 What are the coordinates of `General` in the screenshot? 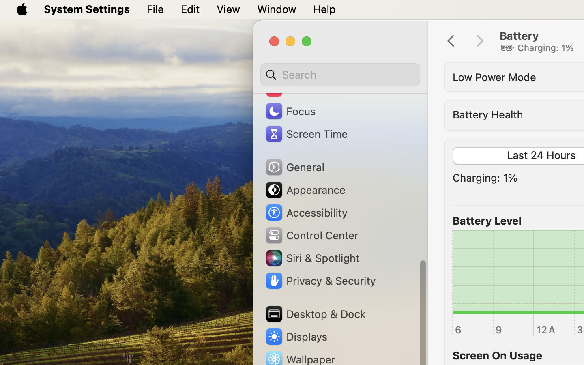 It's located at (294, 167).